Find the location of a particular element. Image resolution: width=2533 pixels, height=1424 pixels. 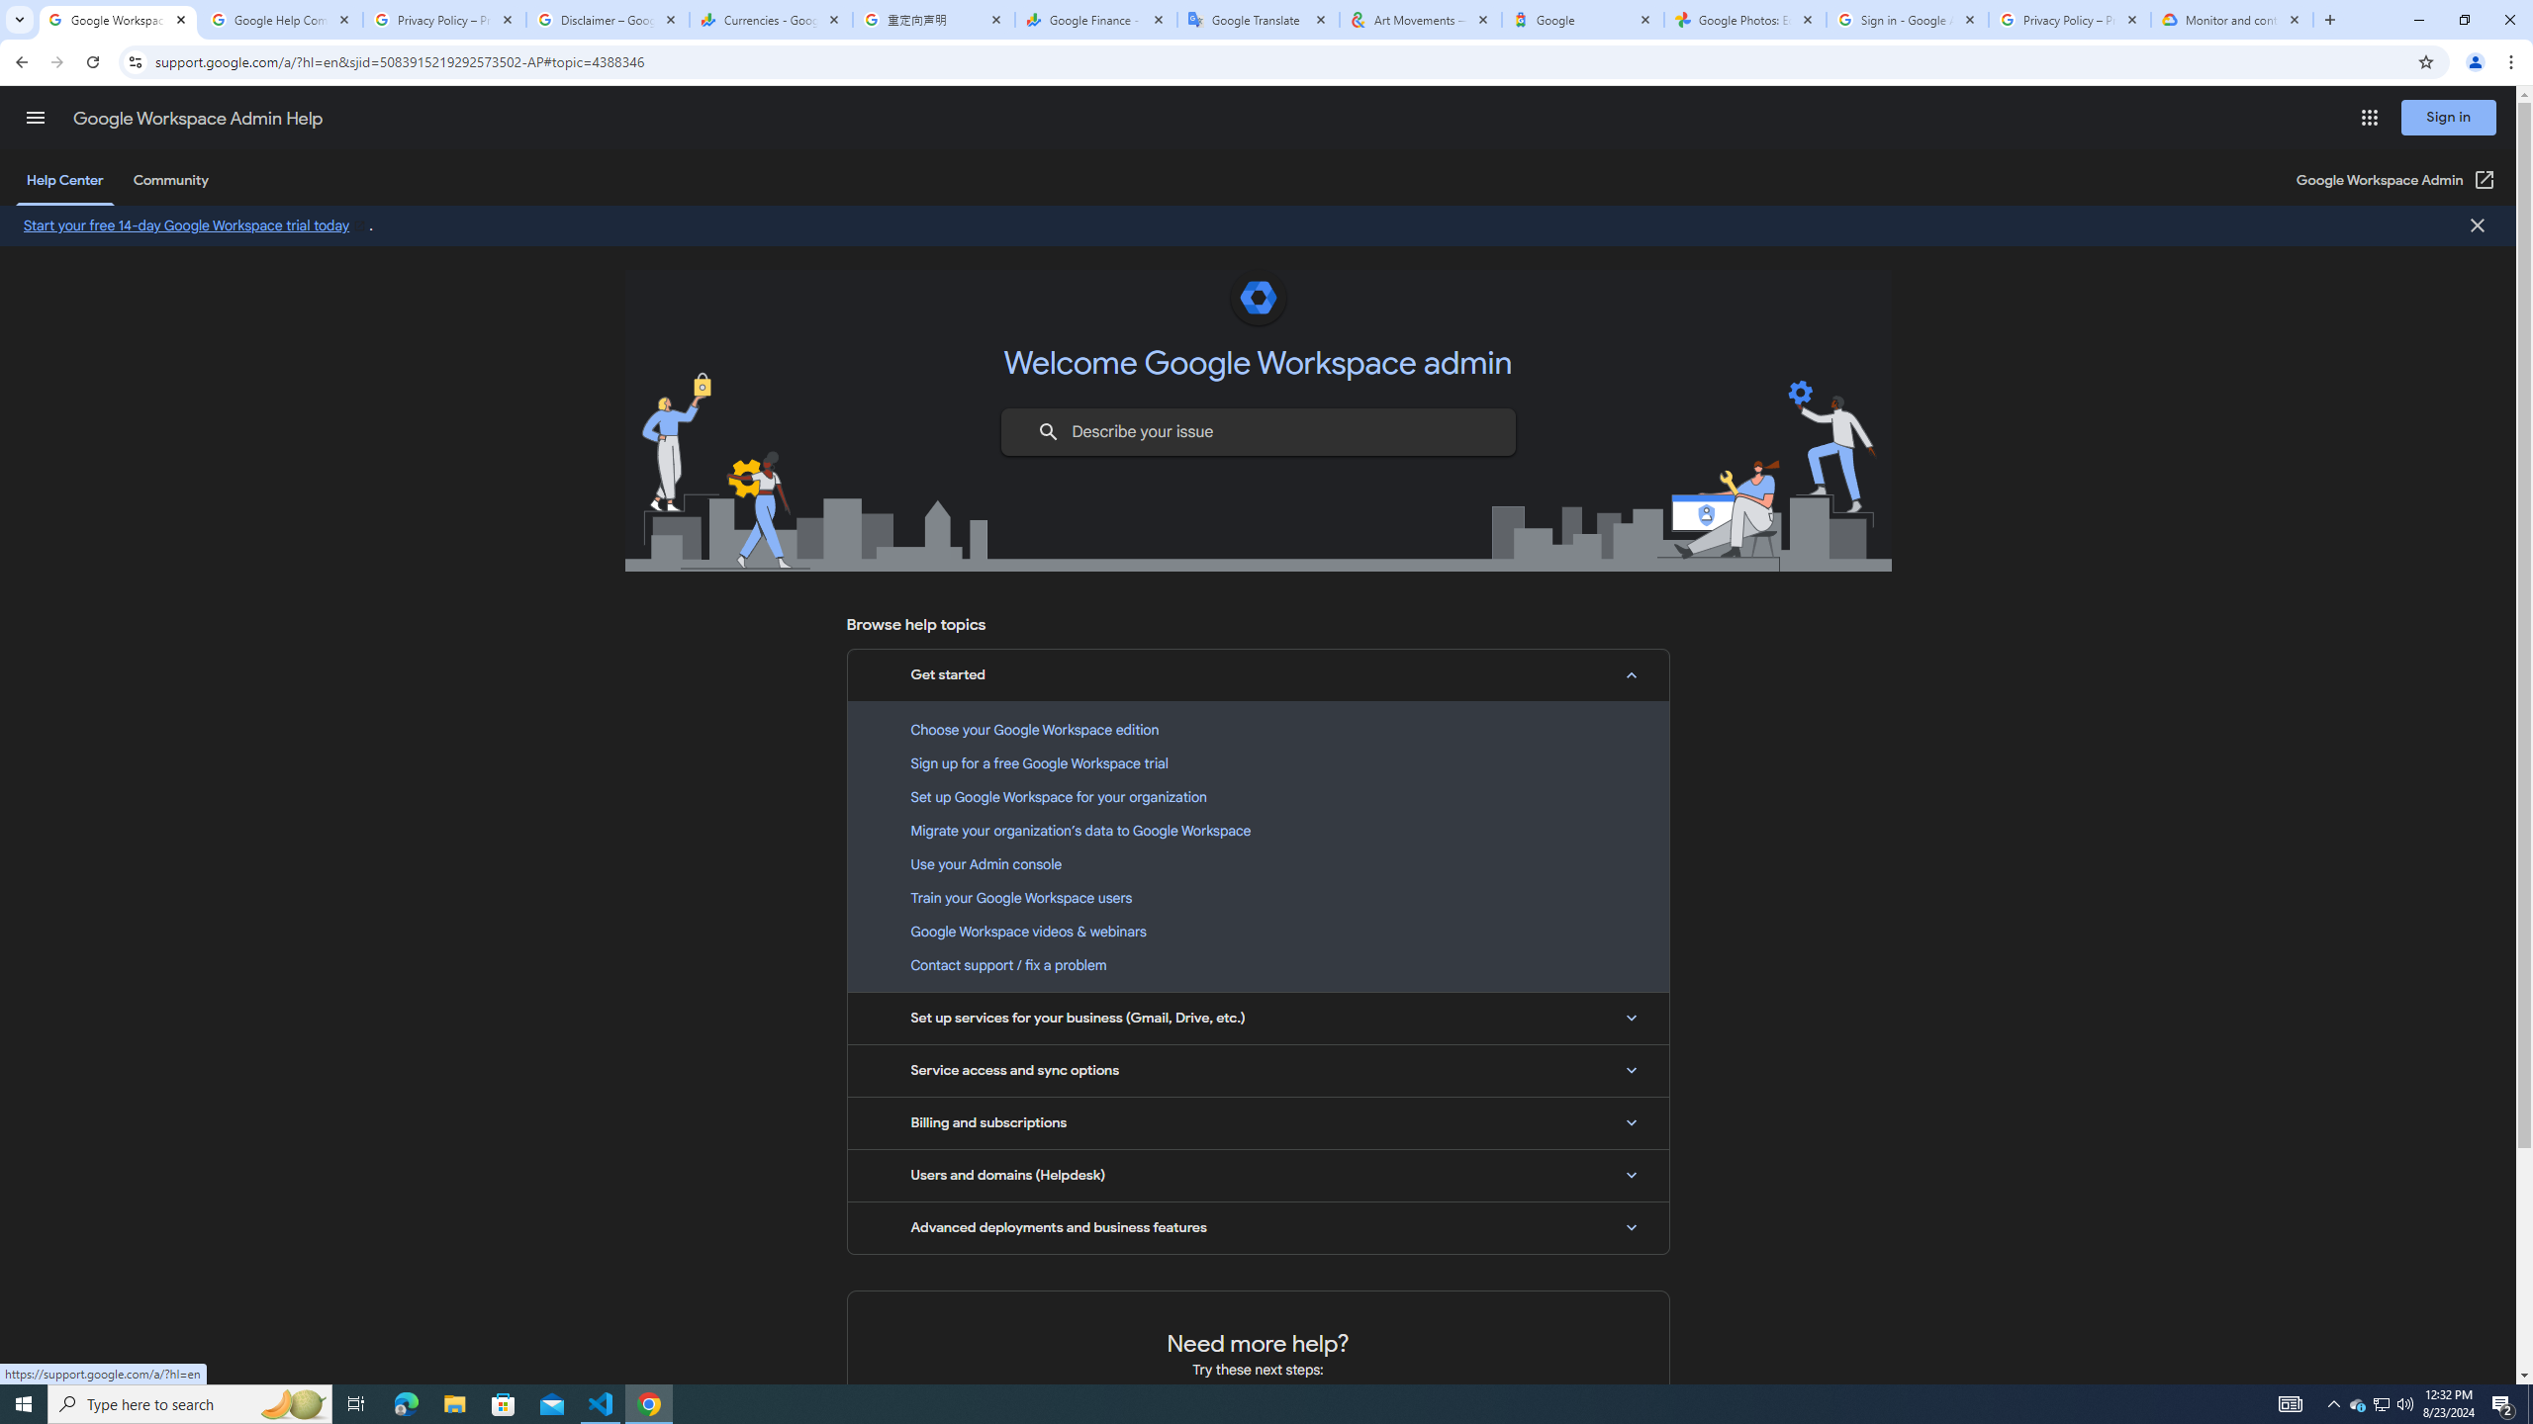

Google Workspace Admin (Open in a new window) is located at coordinates (2396, 180).